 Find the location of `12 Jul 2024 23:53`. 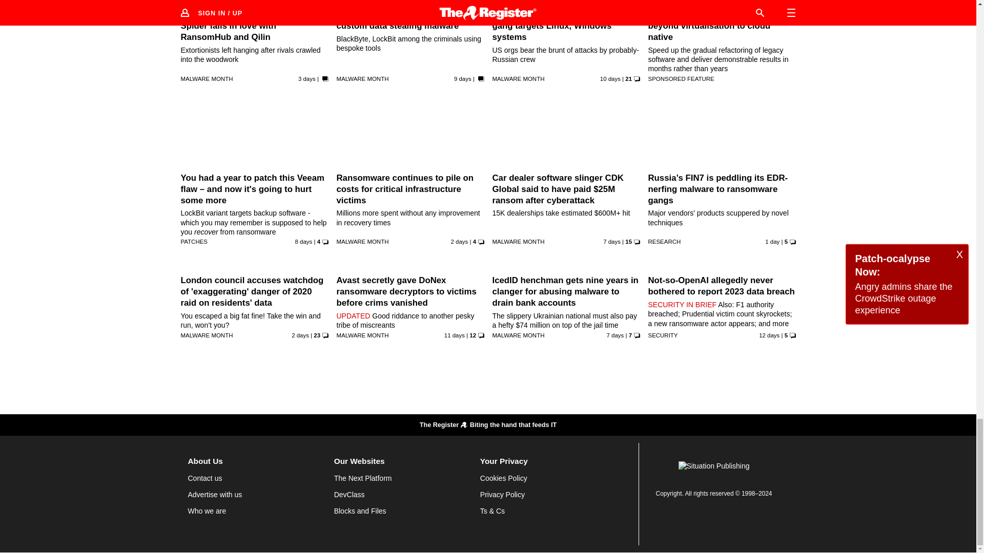

12 Jul 2024 23:53 is located at coordinates (612, 242).